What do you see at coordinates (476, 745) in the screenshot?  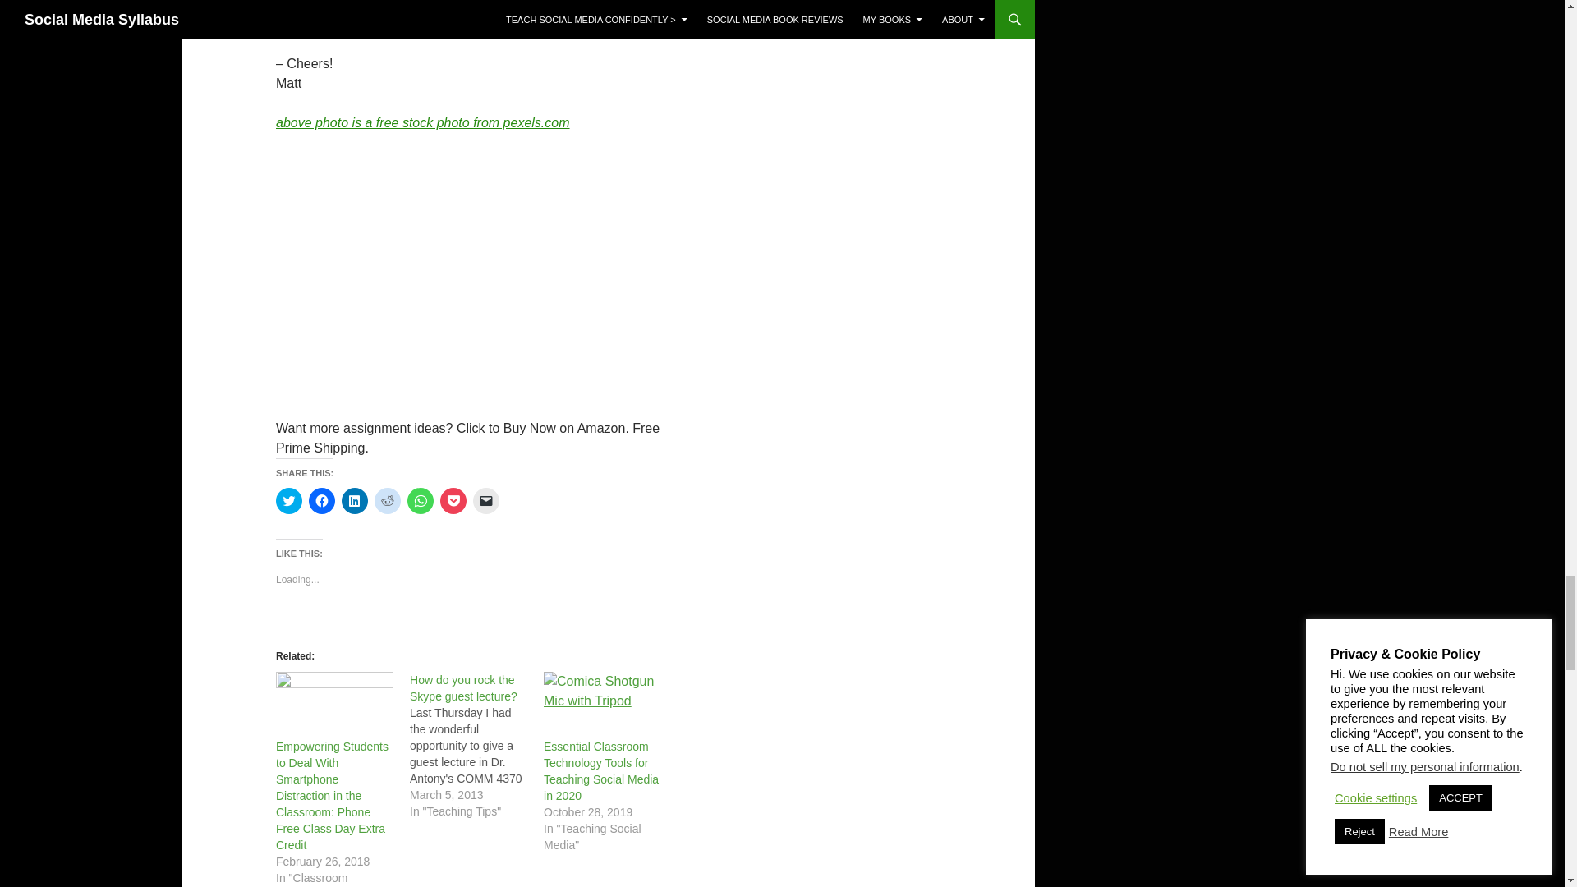 I see `How do you rock the Skype guest lecture?` at bounding box center [476, 745].